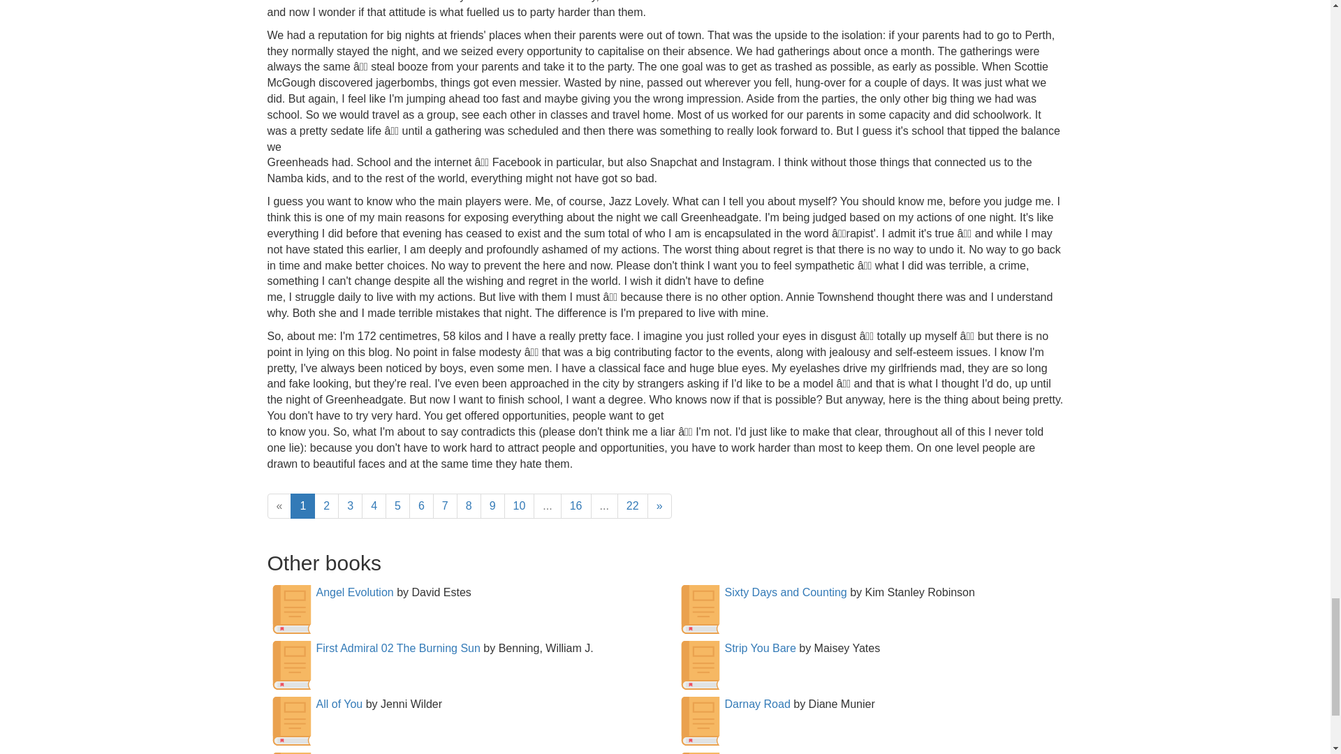 The height and width of the screenshot is (754, 1341). Describe the element at coordinates (520, 505) in the screenshot. I see `10` at that location.